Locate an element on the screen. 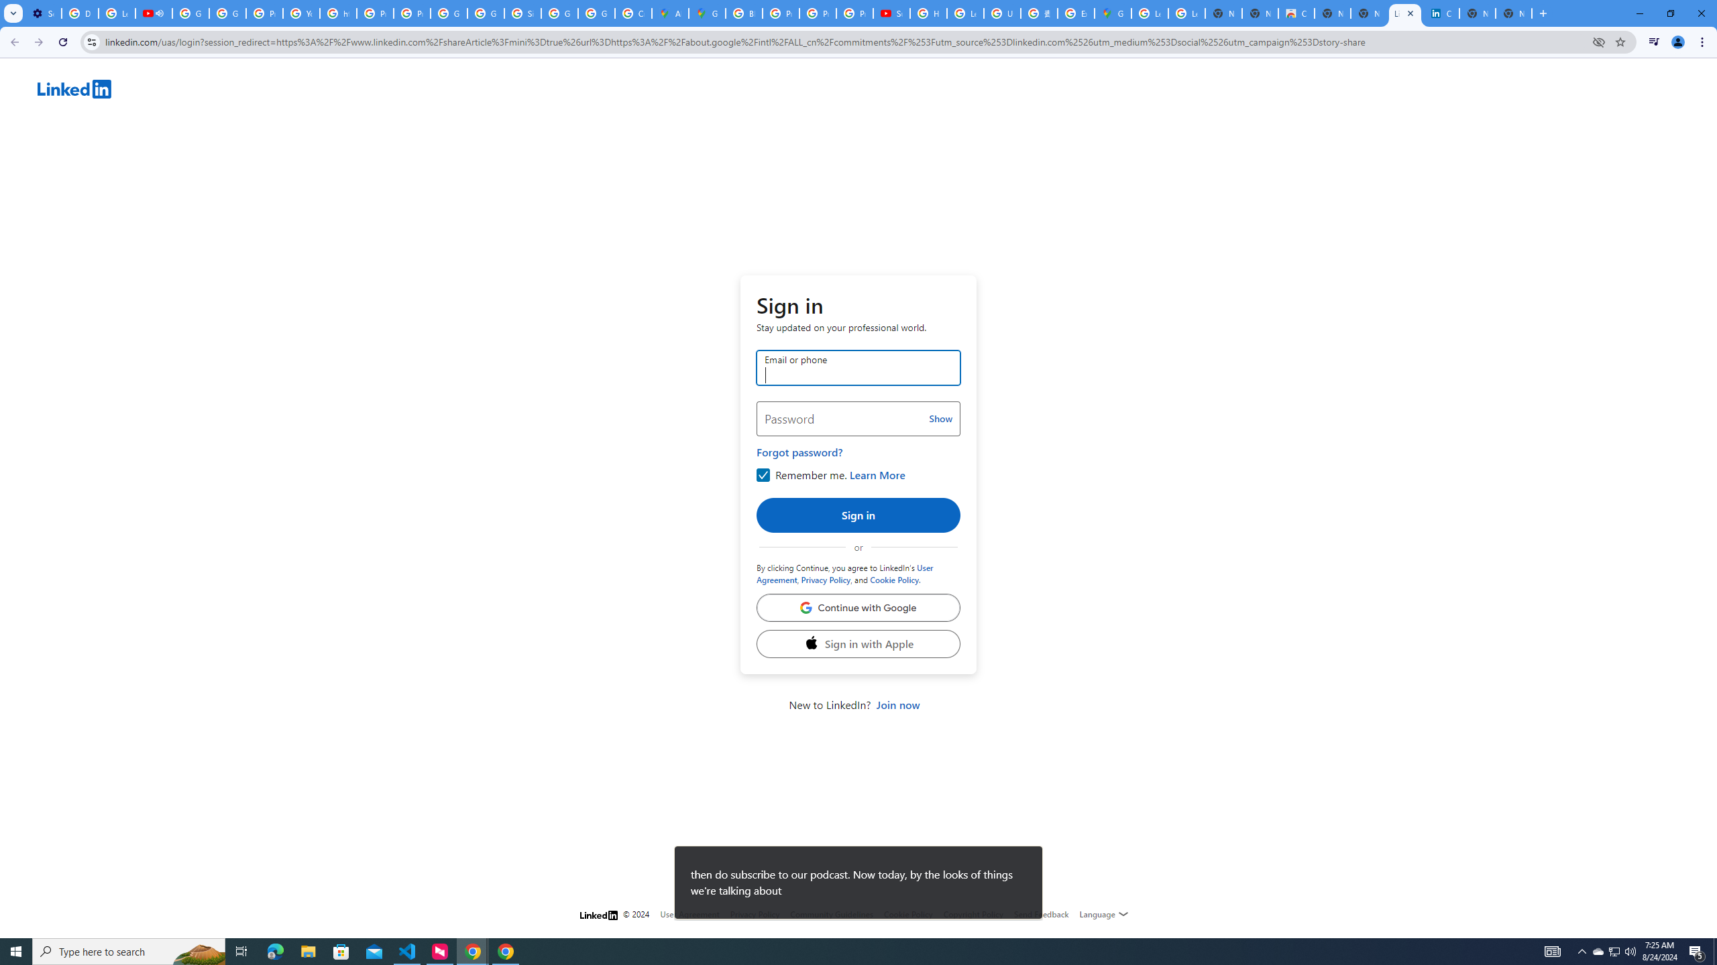 The width and height of the screenshot is (1717, 965). Language is located at coordinates (1104, 914).